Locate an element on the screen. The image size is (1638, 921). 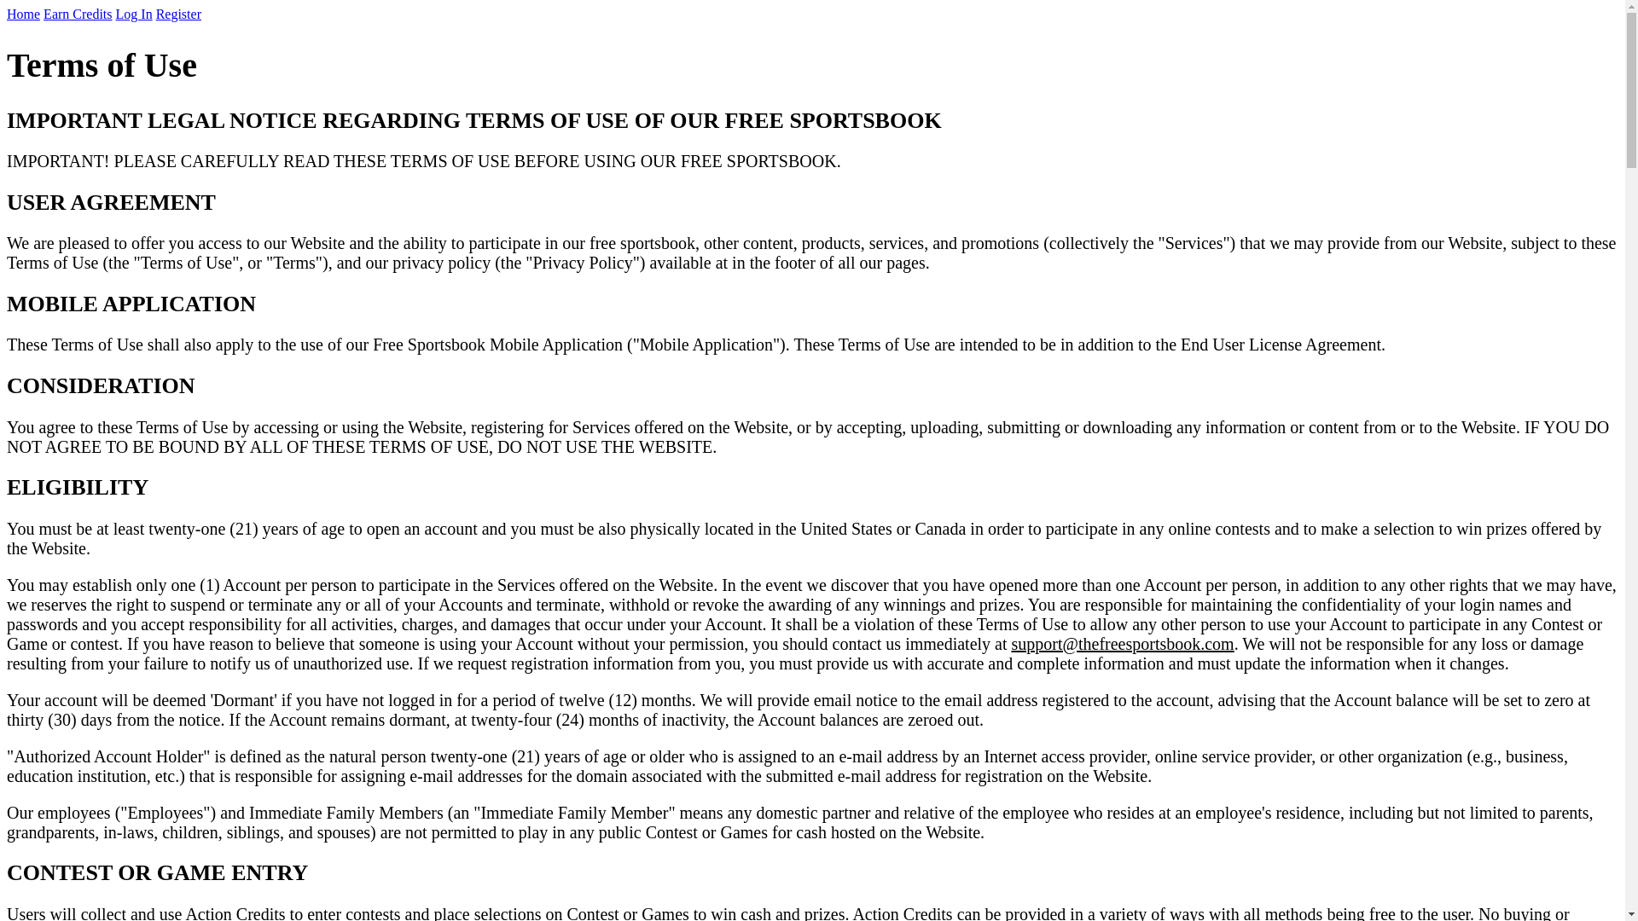
support@thefreesportsbook.com is located at coordinates (1123, 644).